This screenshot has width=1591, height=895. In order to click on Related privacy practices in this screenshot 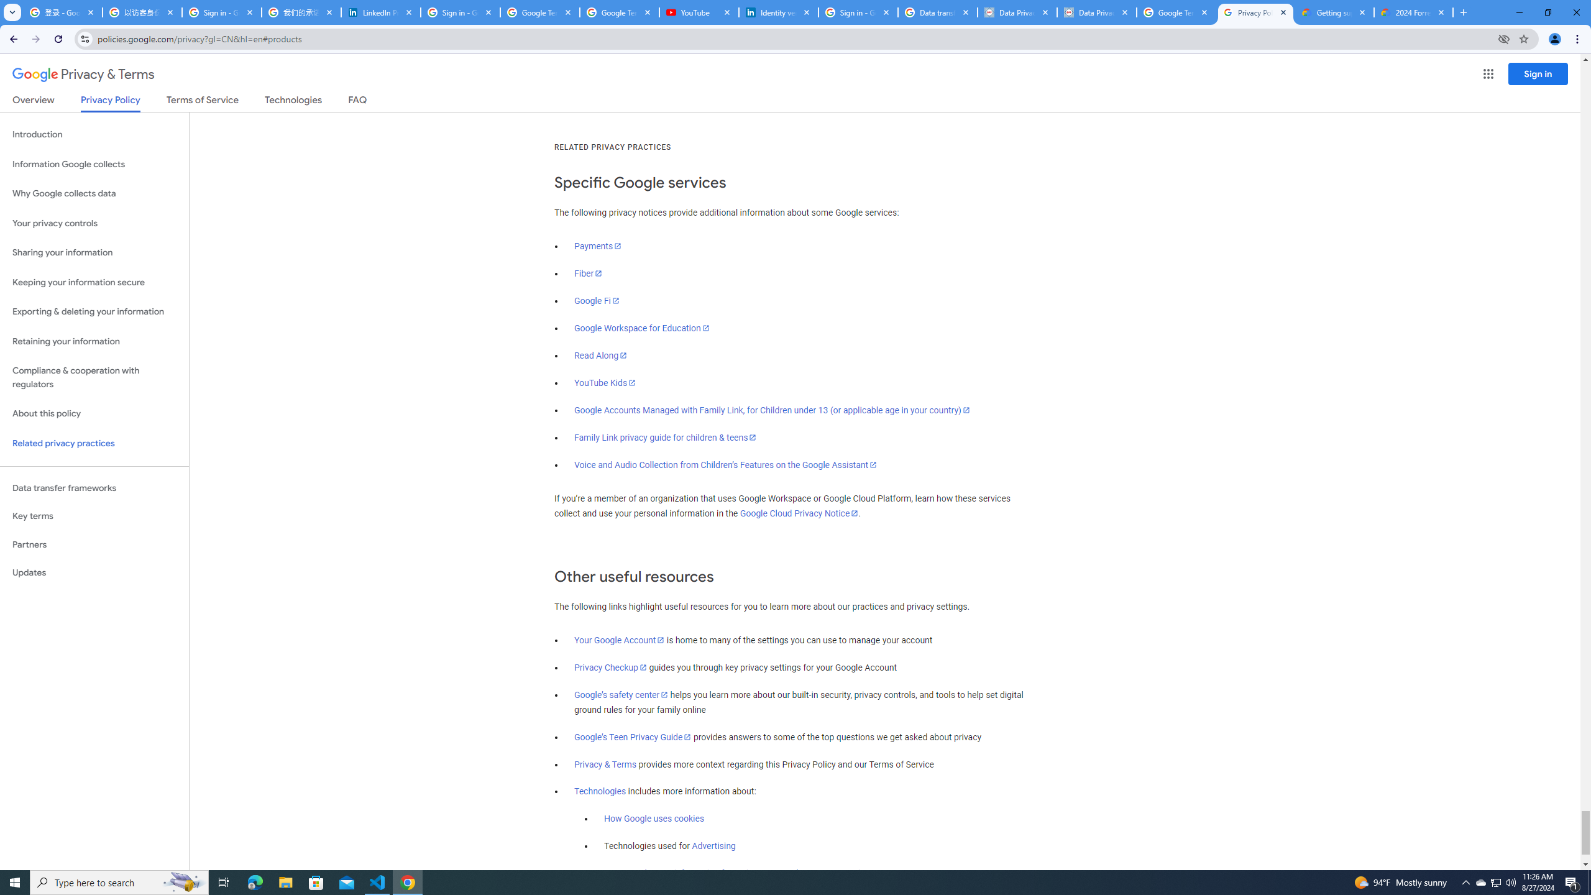, I will do `click(94, 443)`.